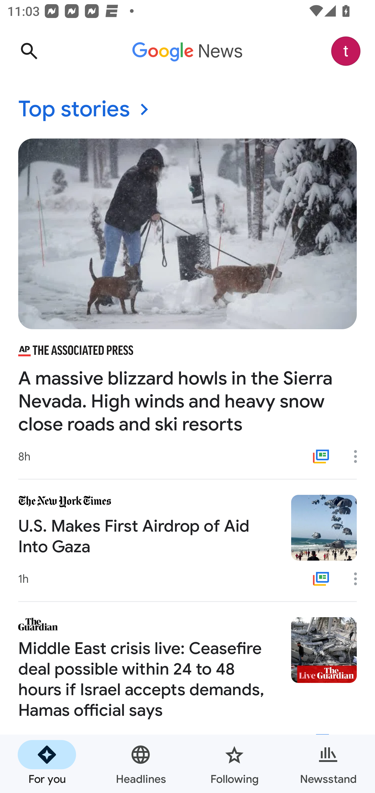 The width and height of the screenshot is (375, 793). I want to click on Newsstand, so click(328, 764).